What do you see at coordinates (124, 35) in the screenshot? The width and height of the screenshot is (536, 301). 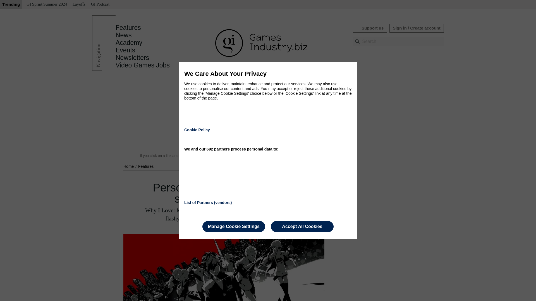 I see `News` at bounding box center [124, 35].